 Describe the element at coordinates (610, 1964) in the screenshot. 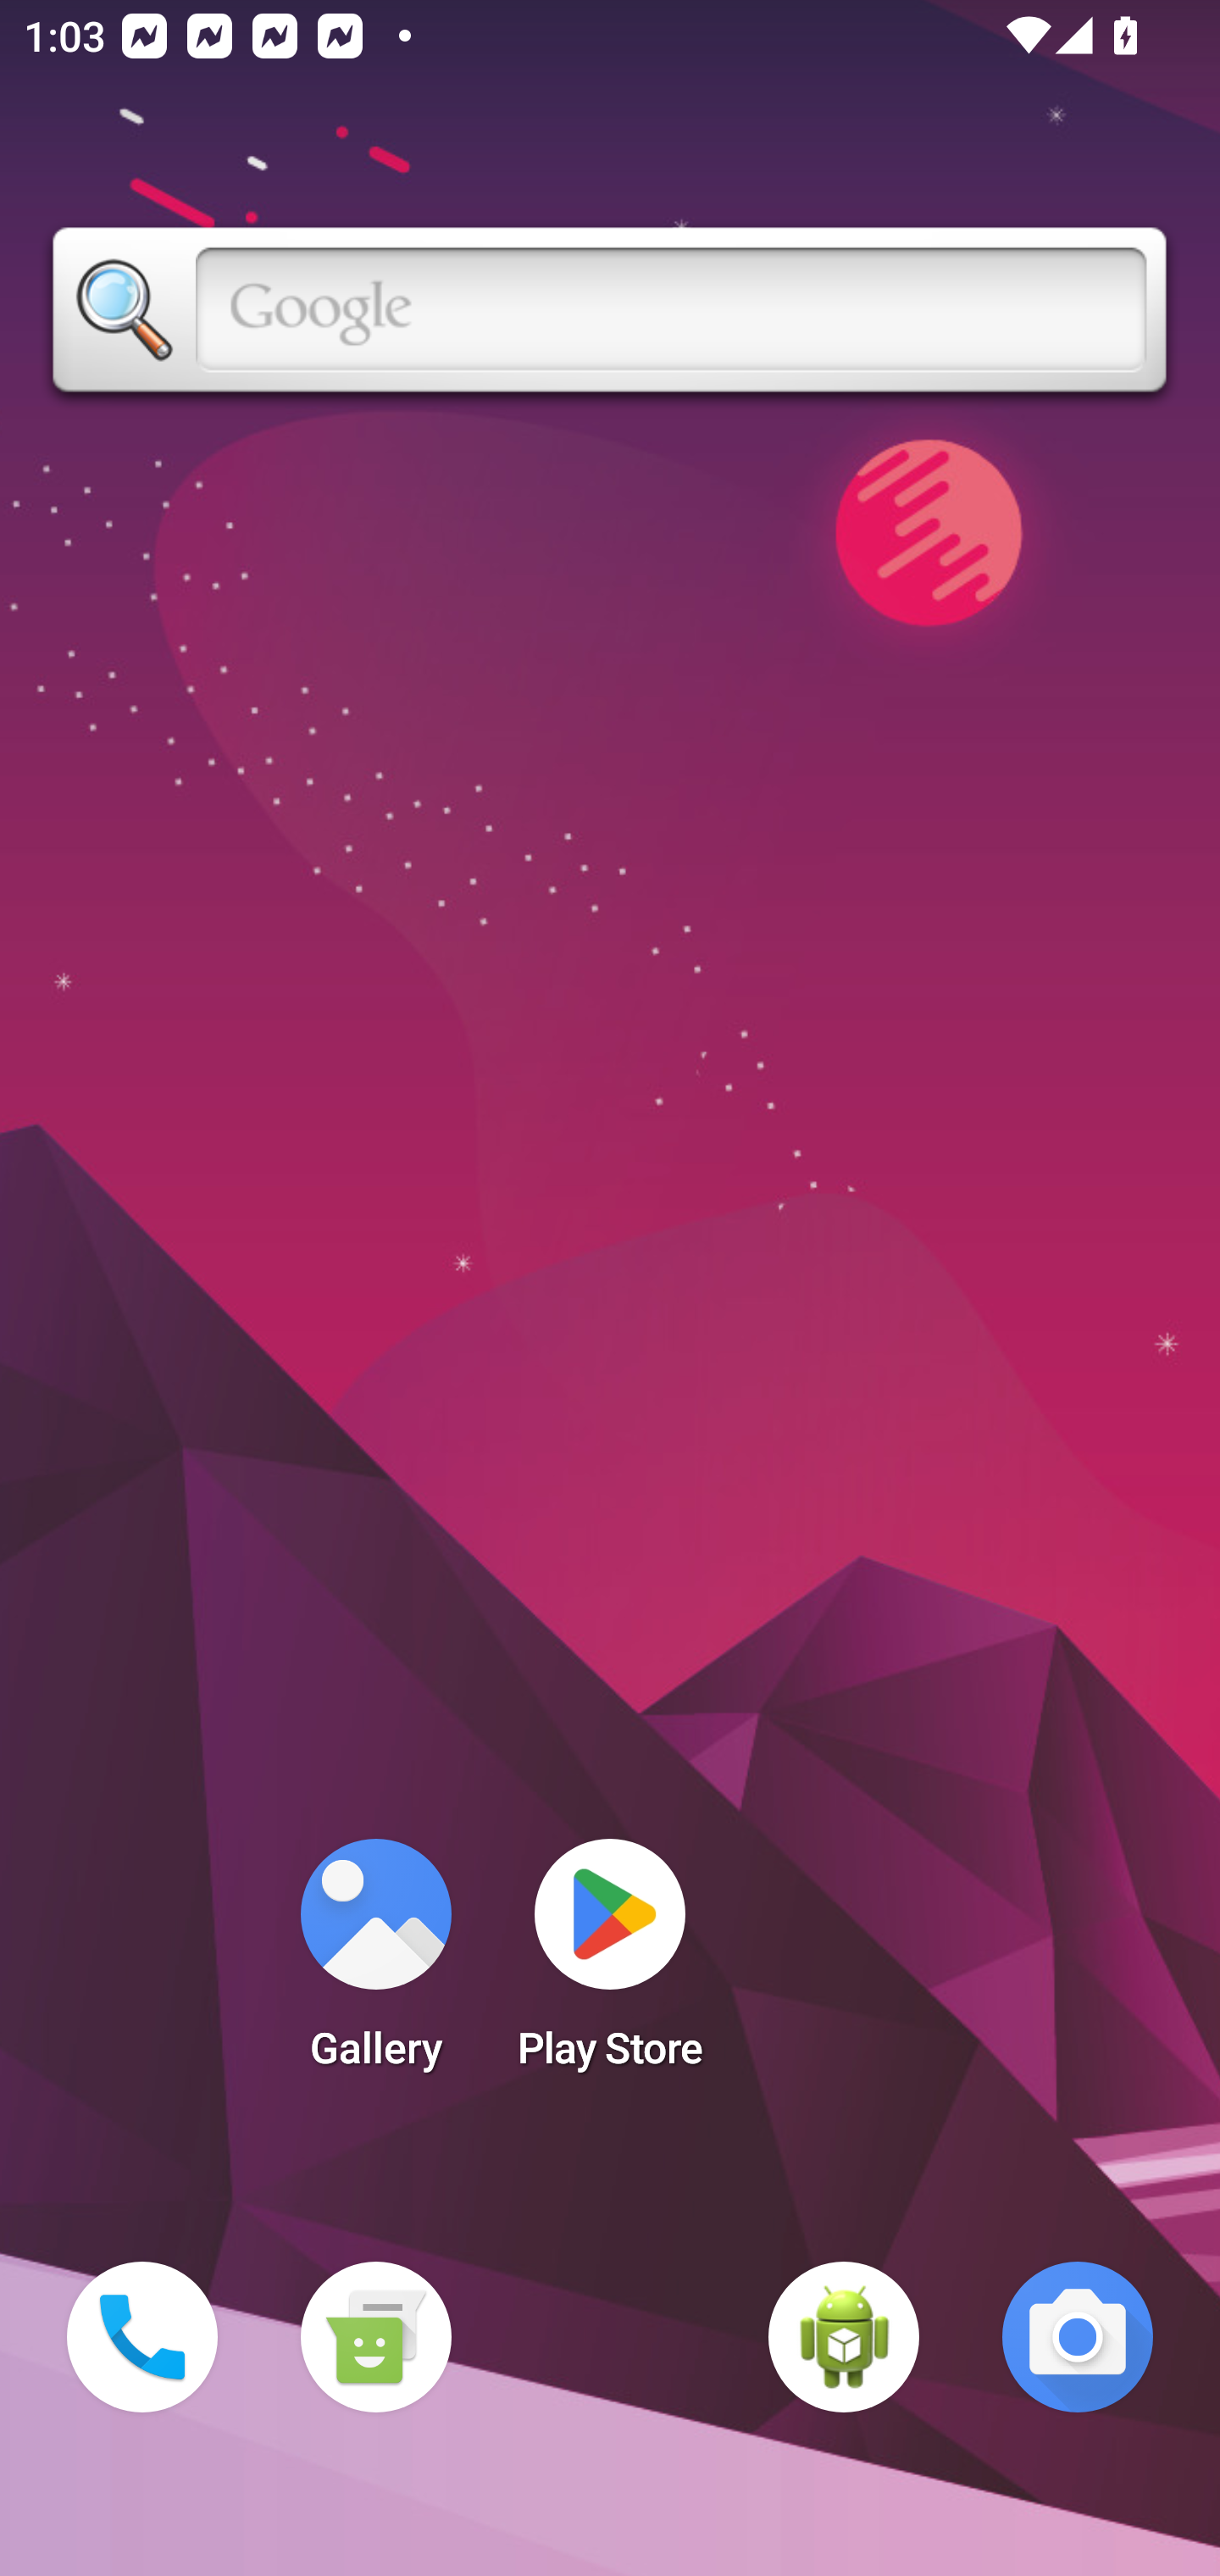

I see `Play Store` at that location.